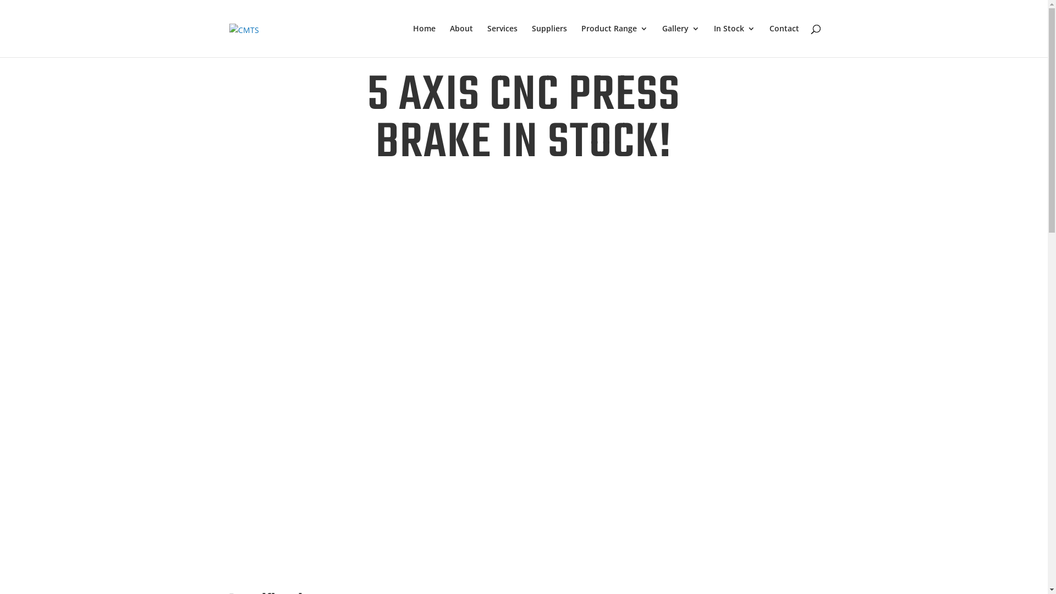 This screenshot has width=1056, height=594. What do you see at coordinates (614, 41) in the screenshot?
I see `Product Range` at bounding box center [614, 41].